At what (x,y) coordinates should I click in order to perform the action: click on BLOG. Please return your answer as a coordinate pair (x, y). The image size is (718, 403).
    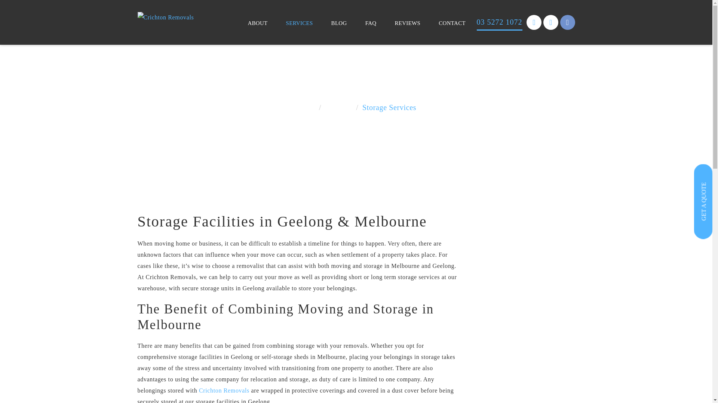
    Looking at the image, I should click on (339, 23).